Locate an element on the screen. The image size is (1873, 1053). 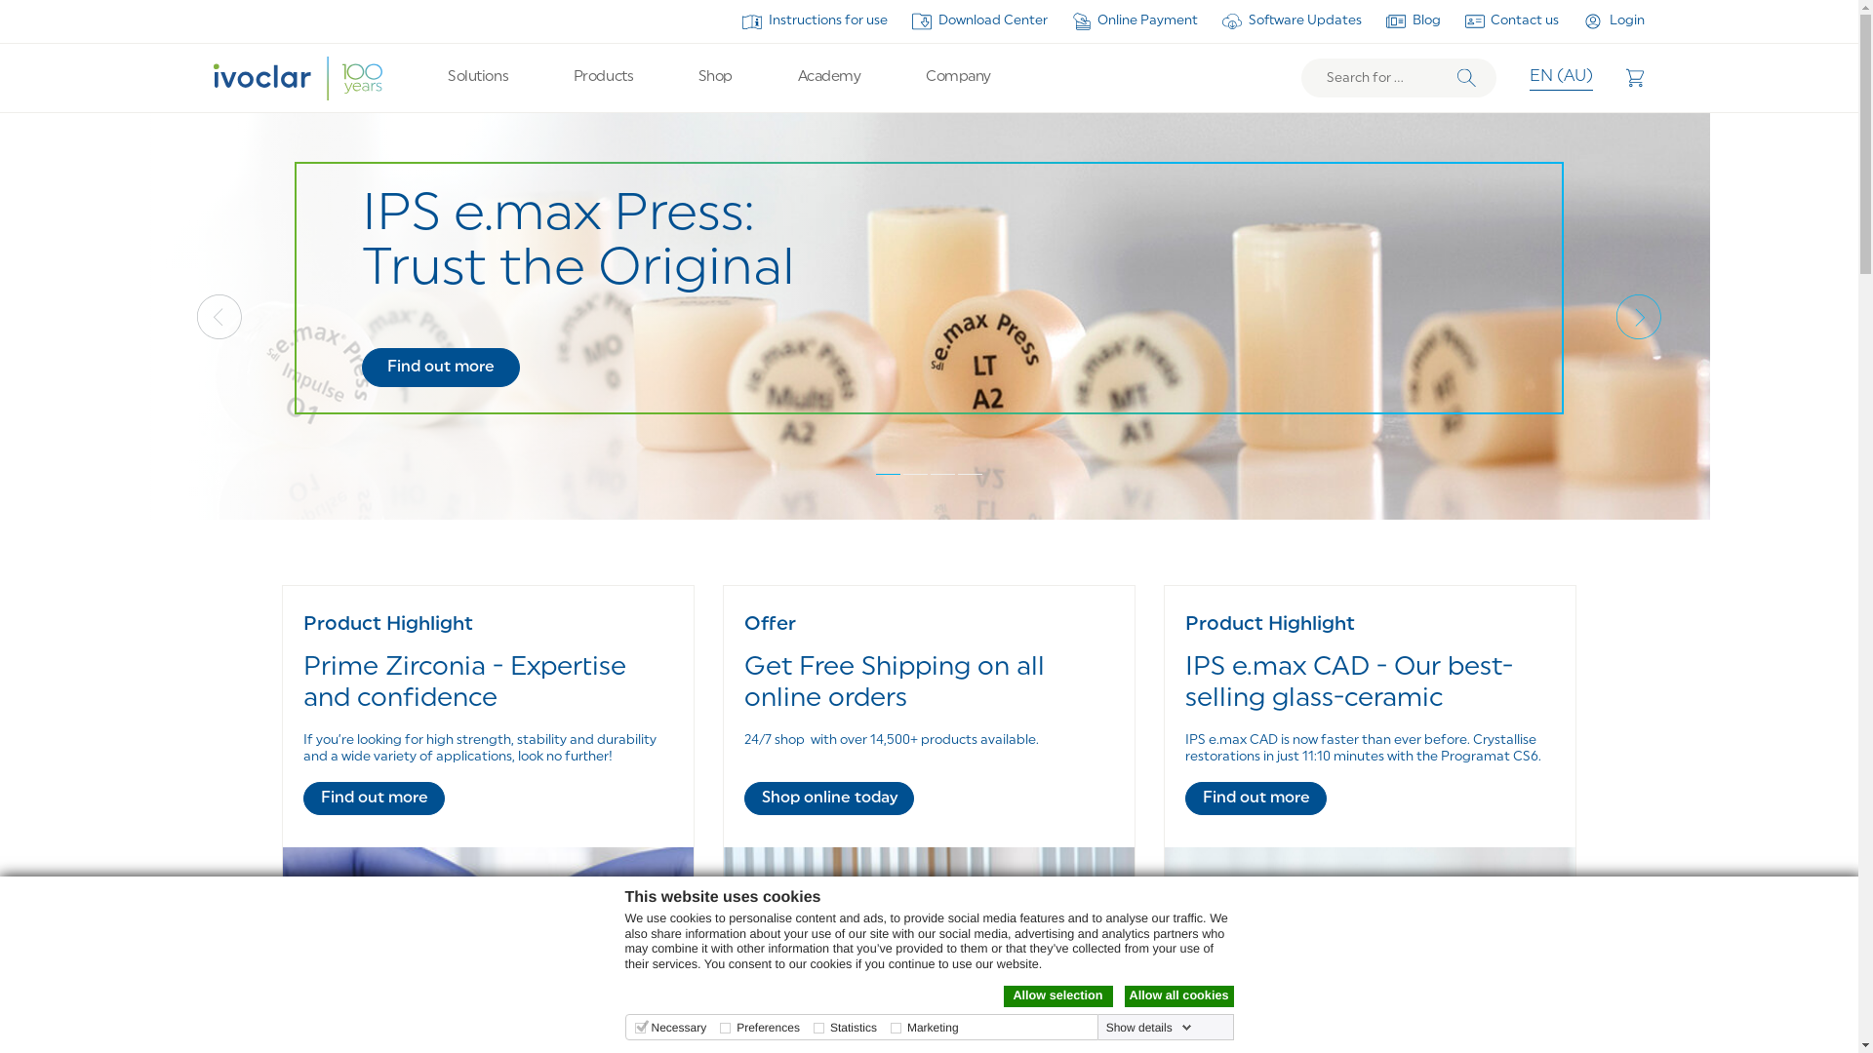
Instructions for use is located at coordinates (816, 21).